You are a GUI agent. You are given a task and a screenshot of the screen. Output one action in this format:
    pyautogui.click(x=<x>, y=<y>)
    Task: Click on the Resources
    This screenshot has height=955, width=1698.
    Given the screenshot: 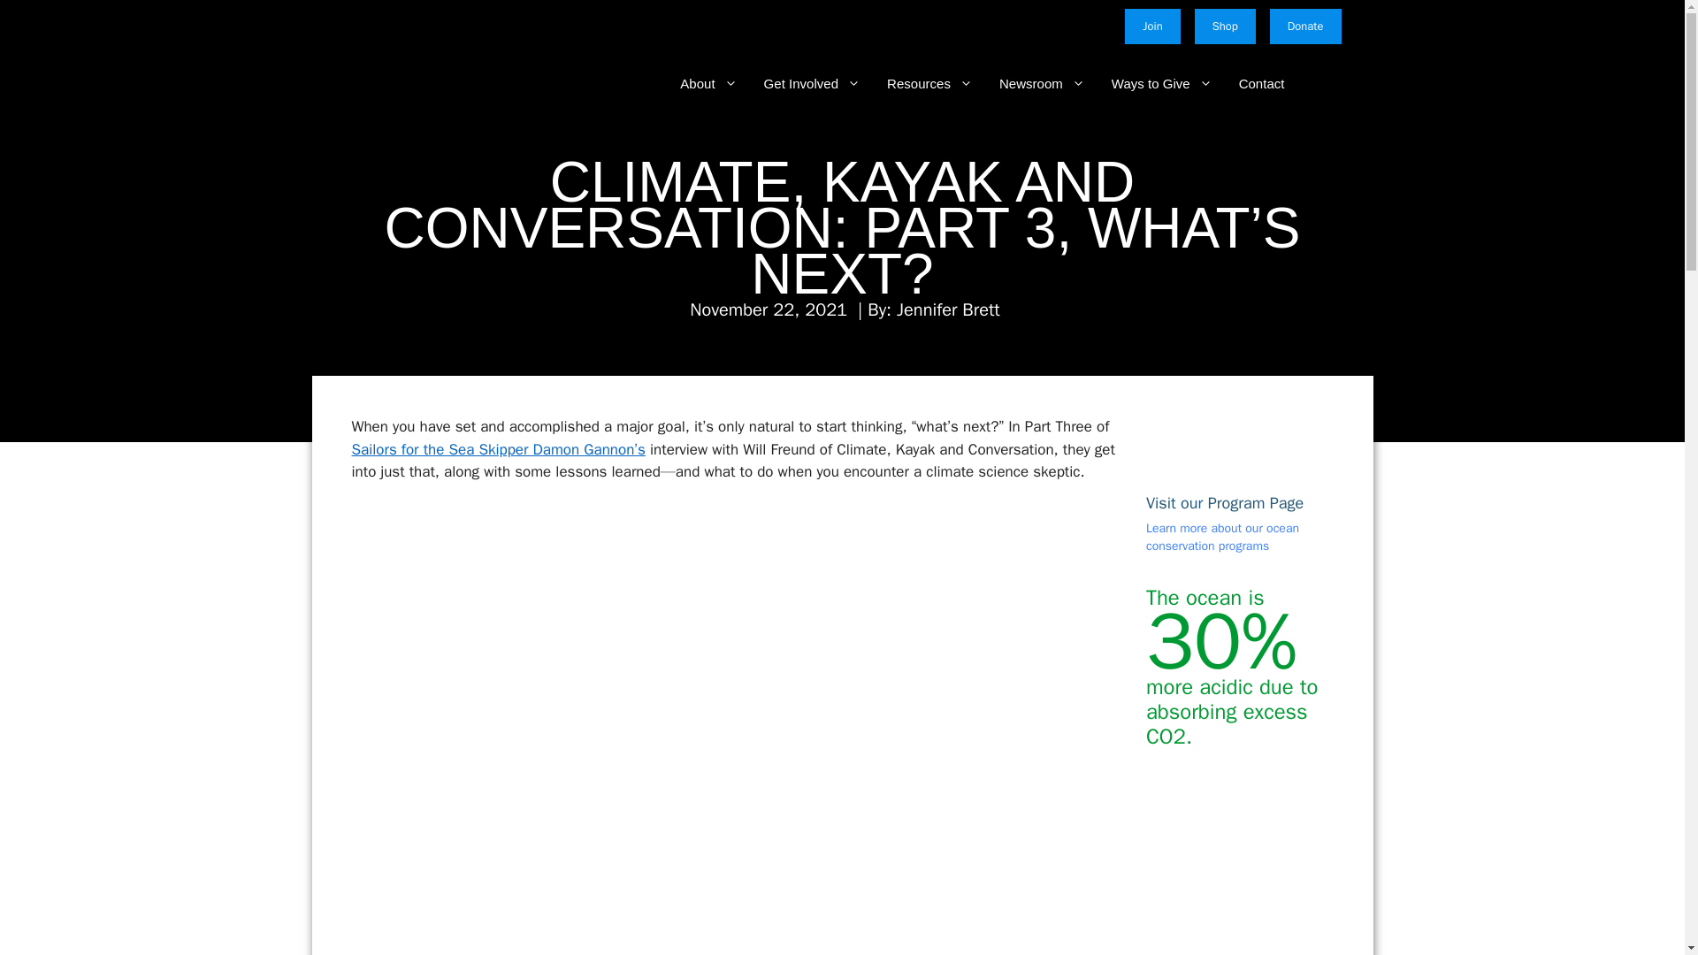 What is the action you would take?
    pyautogui.click(x=916, y=83)
    